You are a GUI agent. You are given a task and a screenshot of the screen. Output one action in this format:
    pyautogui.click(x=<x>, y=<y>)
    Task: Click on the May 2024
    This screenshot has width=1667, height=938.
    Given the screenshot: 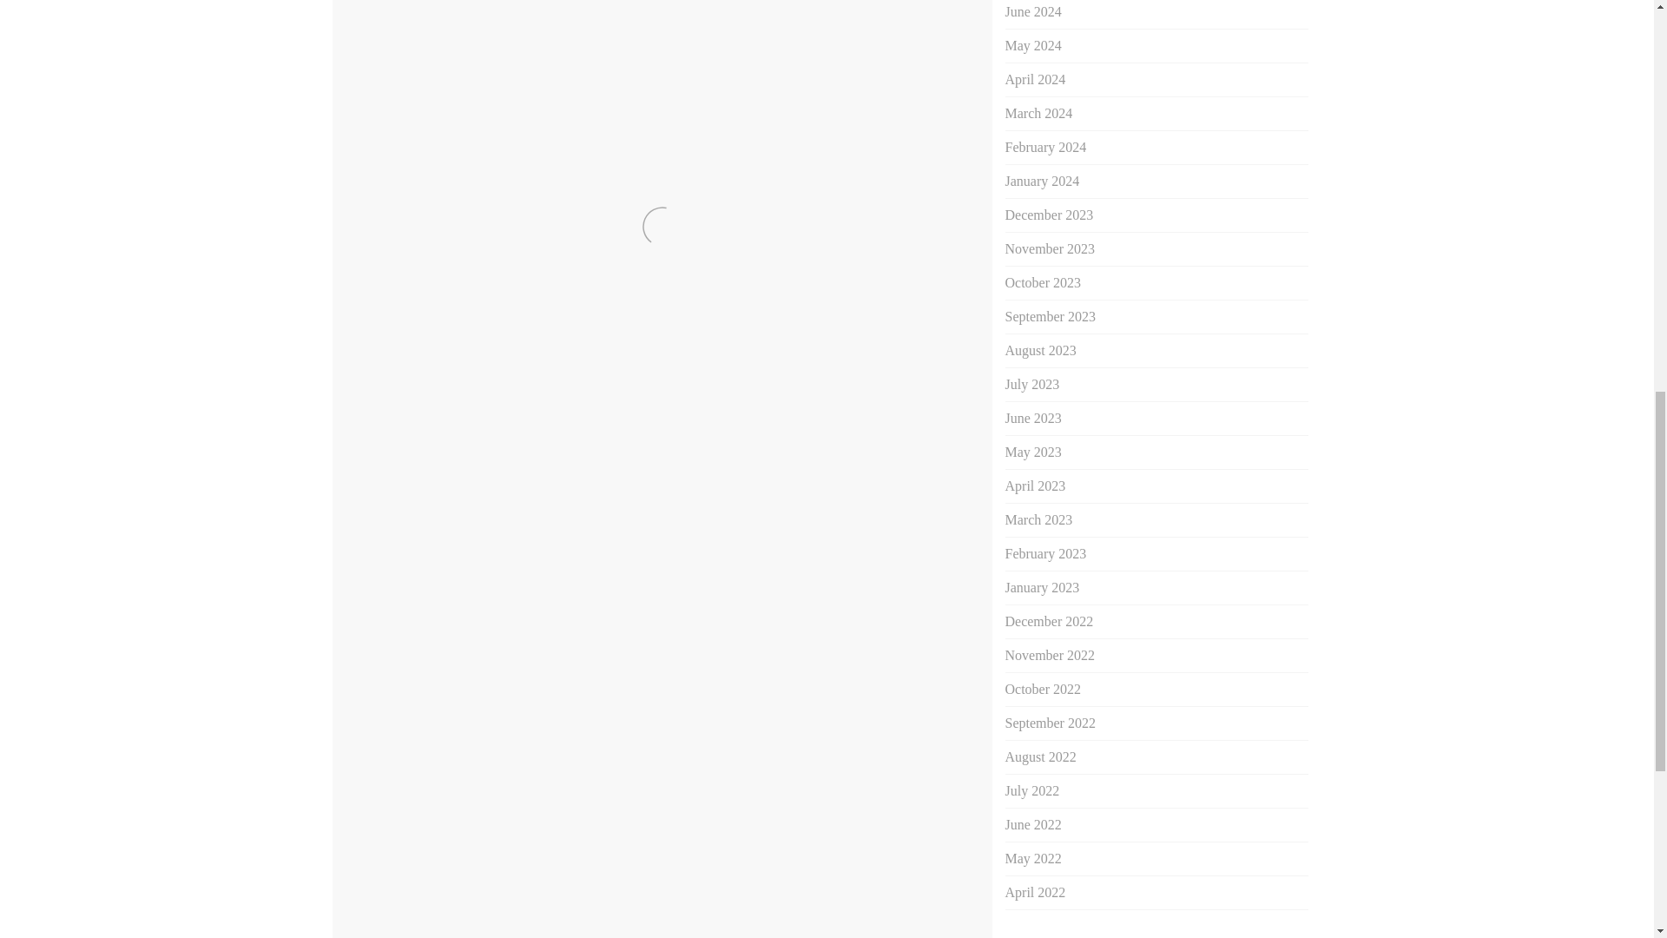 What is the action you would take?
    pyautogui.click(x=1033, y=45)
    